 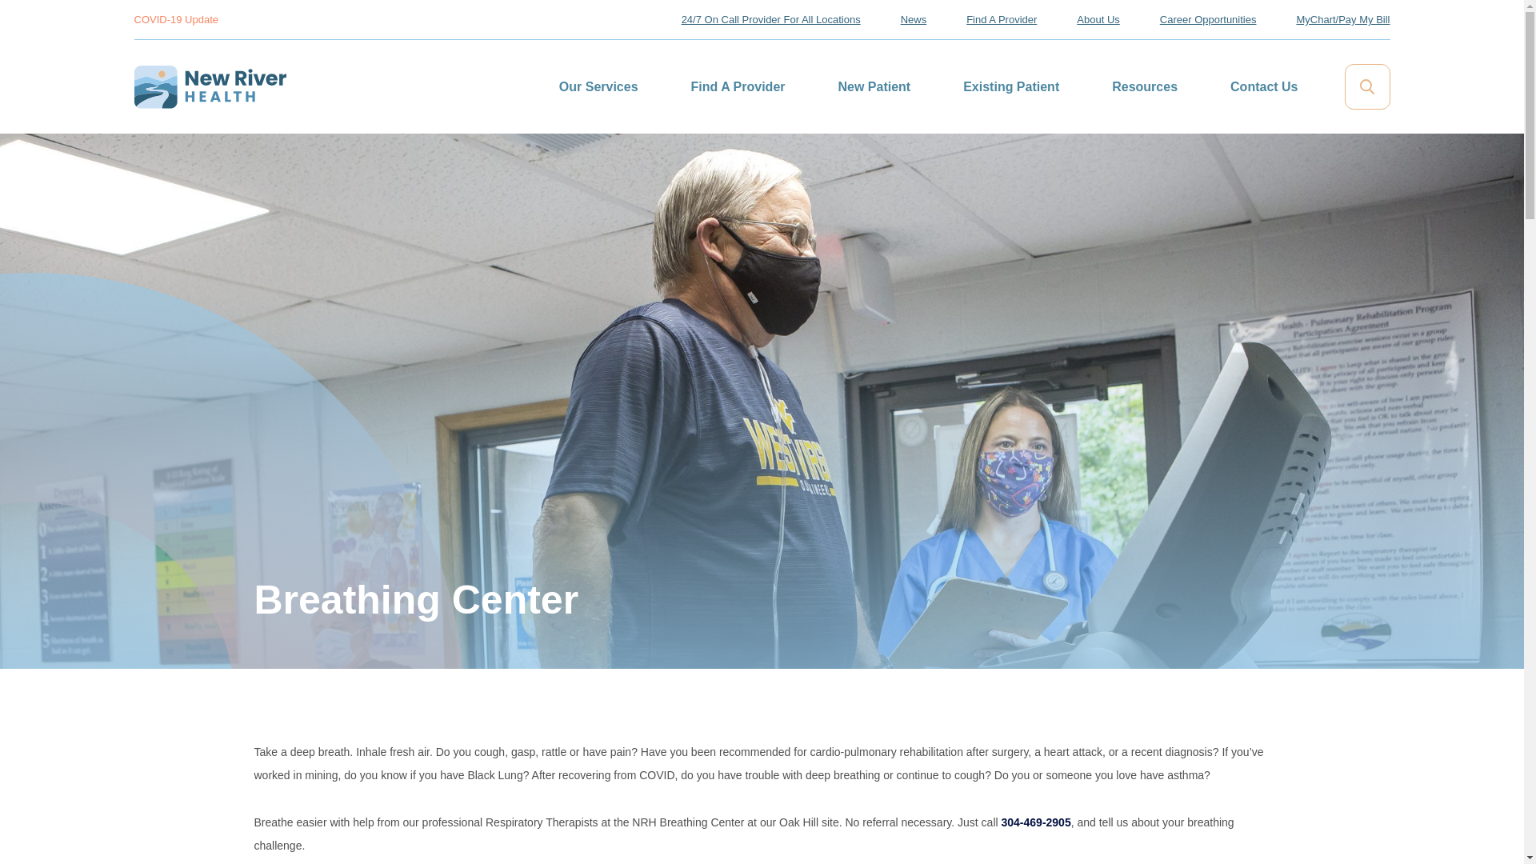 What do you see at coordinates (1002, 19) in the screenshot?
I see `Find A Provider` at bounding box center [1002, 19].